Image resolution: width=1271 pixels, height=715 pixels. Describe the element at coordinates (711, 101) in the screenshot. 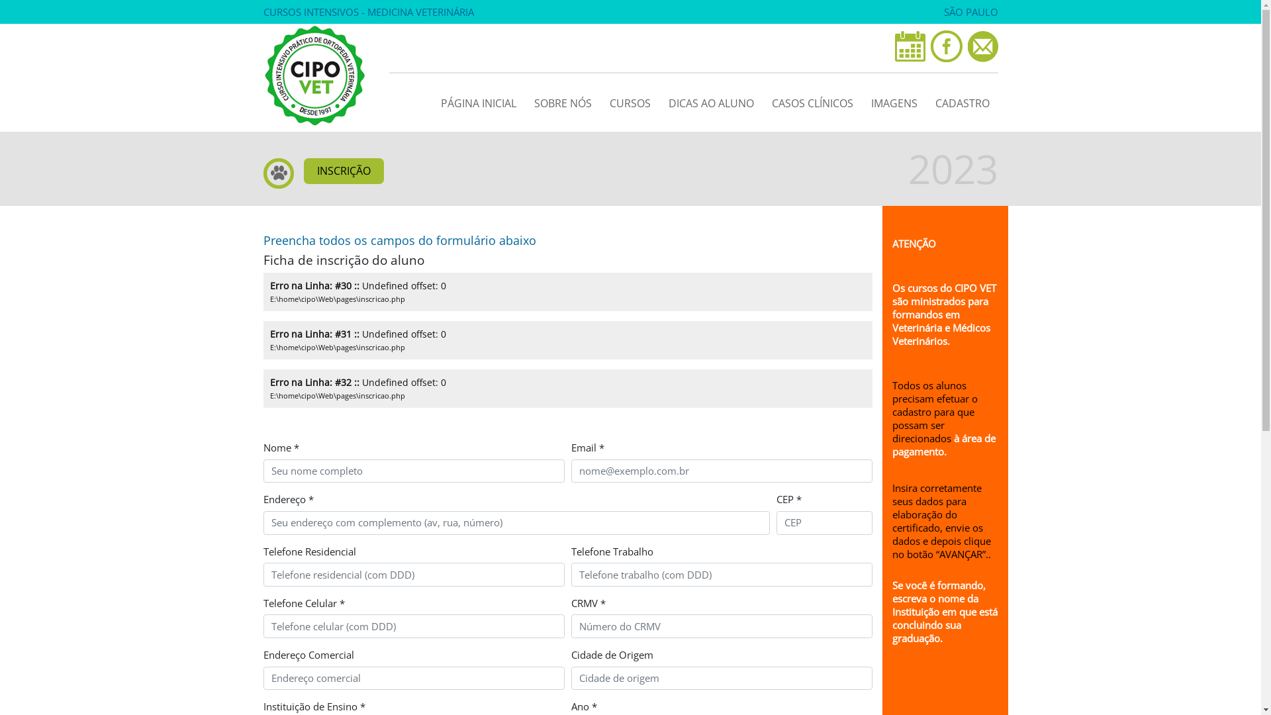

I see `DICAS AO ALUNO` at that location.